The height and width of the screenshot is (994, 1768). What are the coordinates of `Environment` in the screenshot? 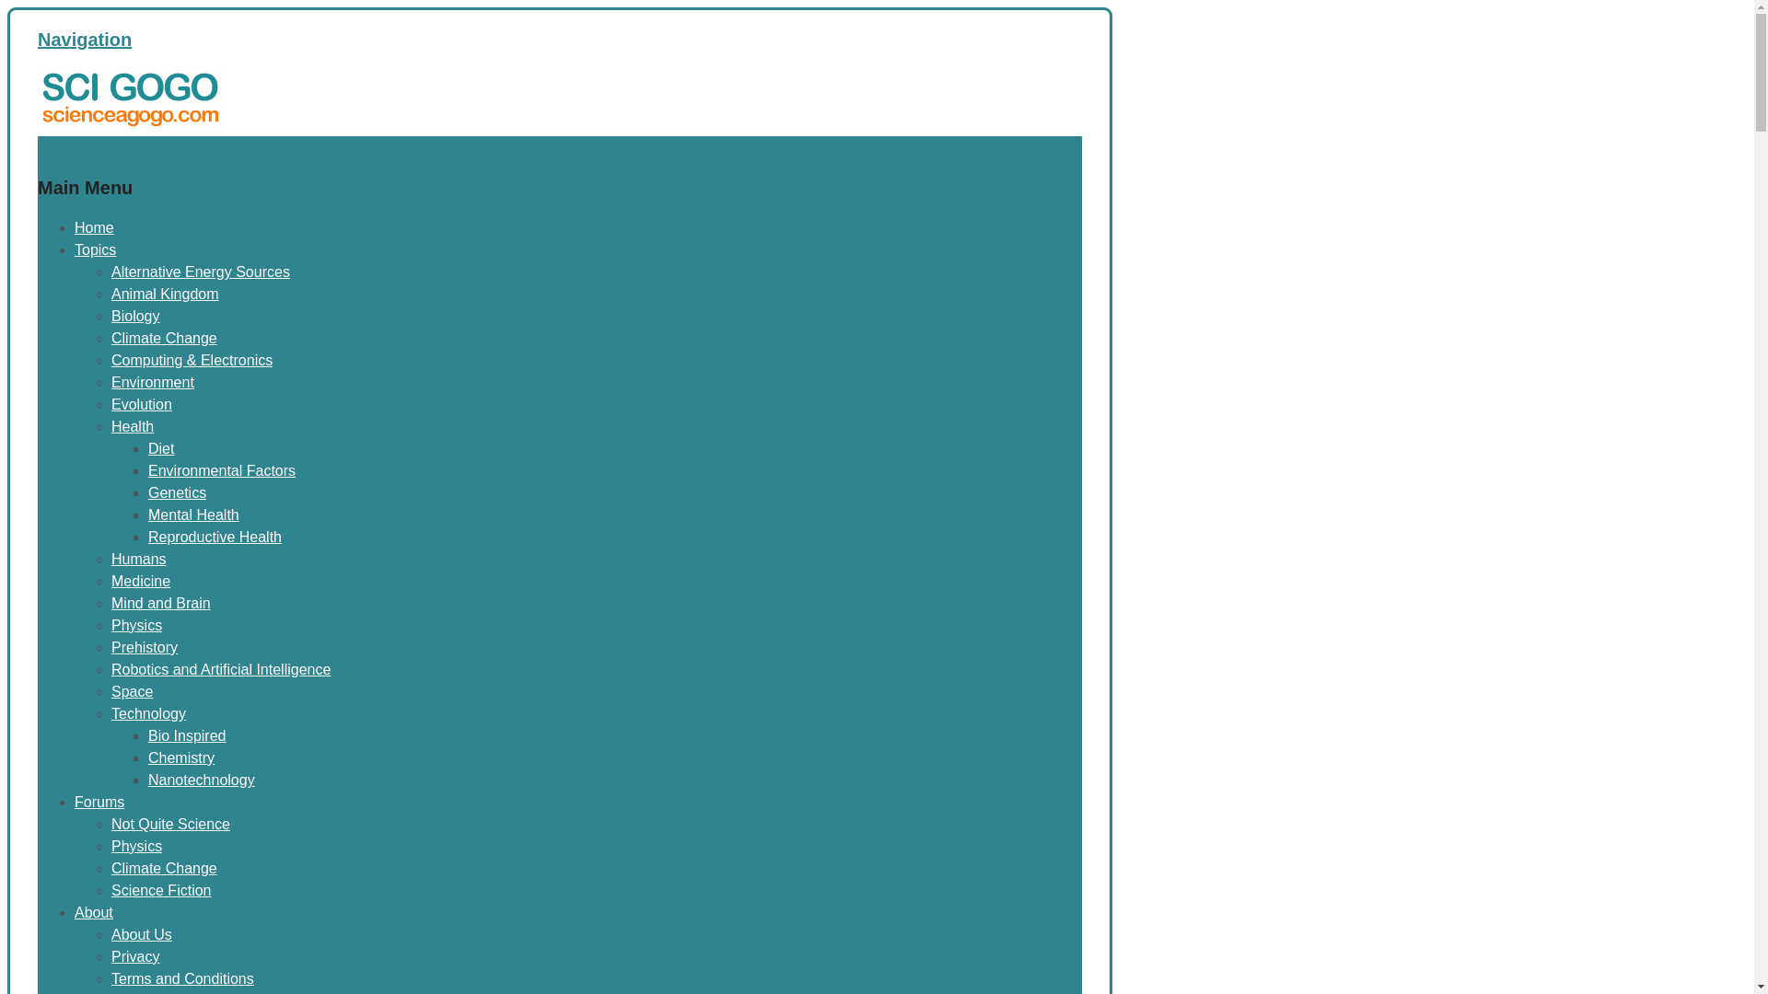 It's located at (153, 383).